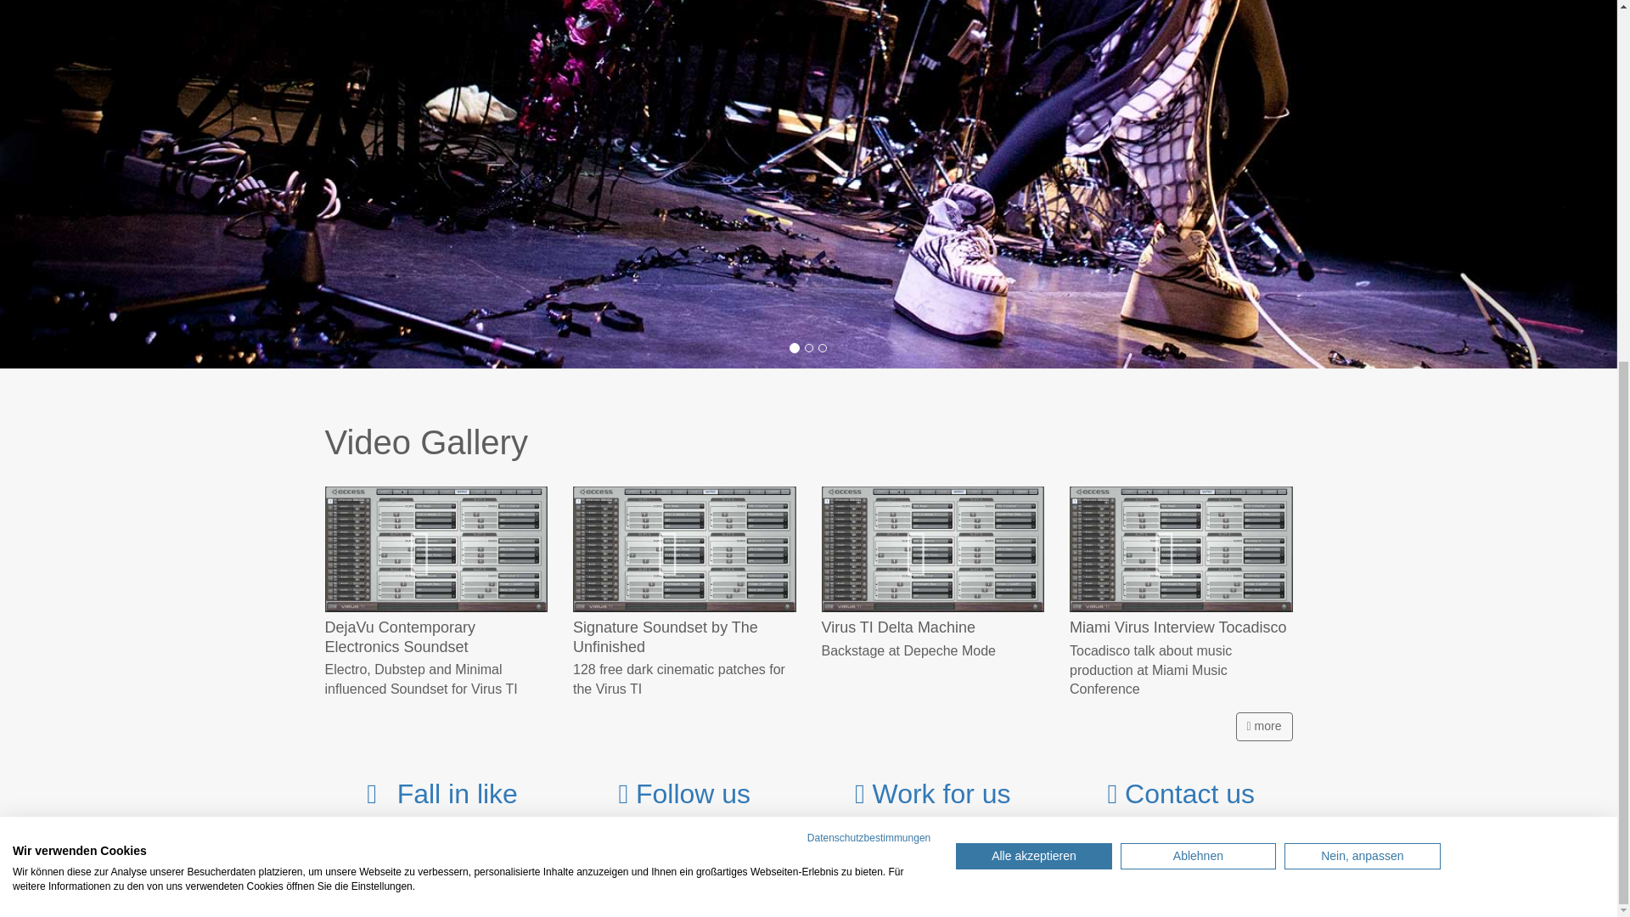  Describe the element at coordinates (932, 793) in the screenshot. I see `Company: About Access Music` at that location.